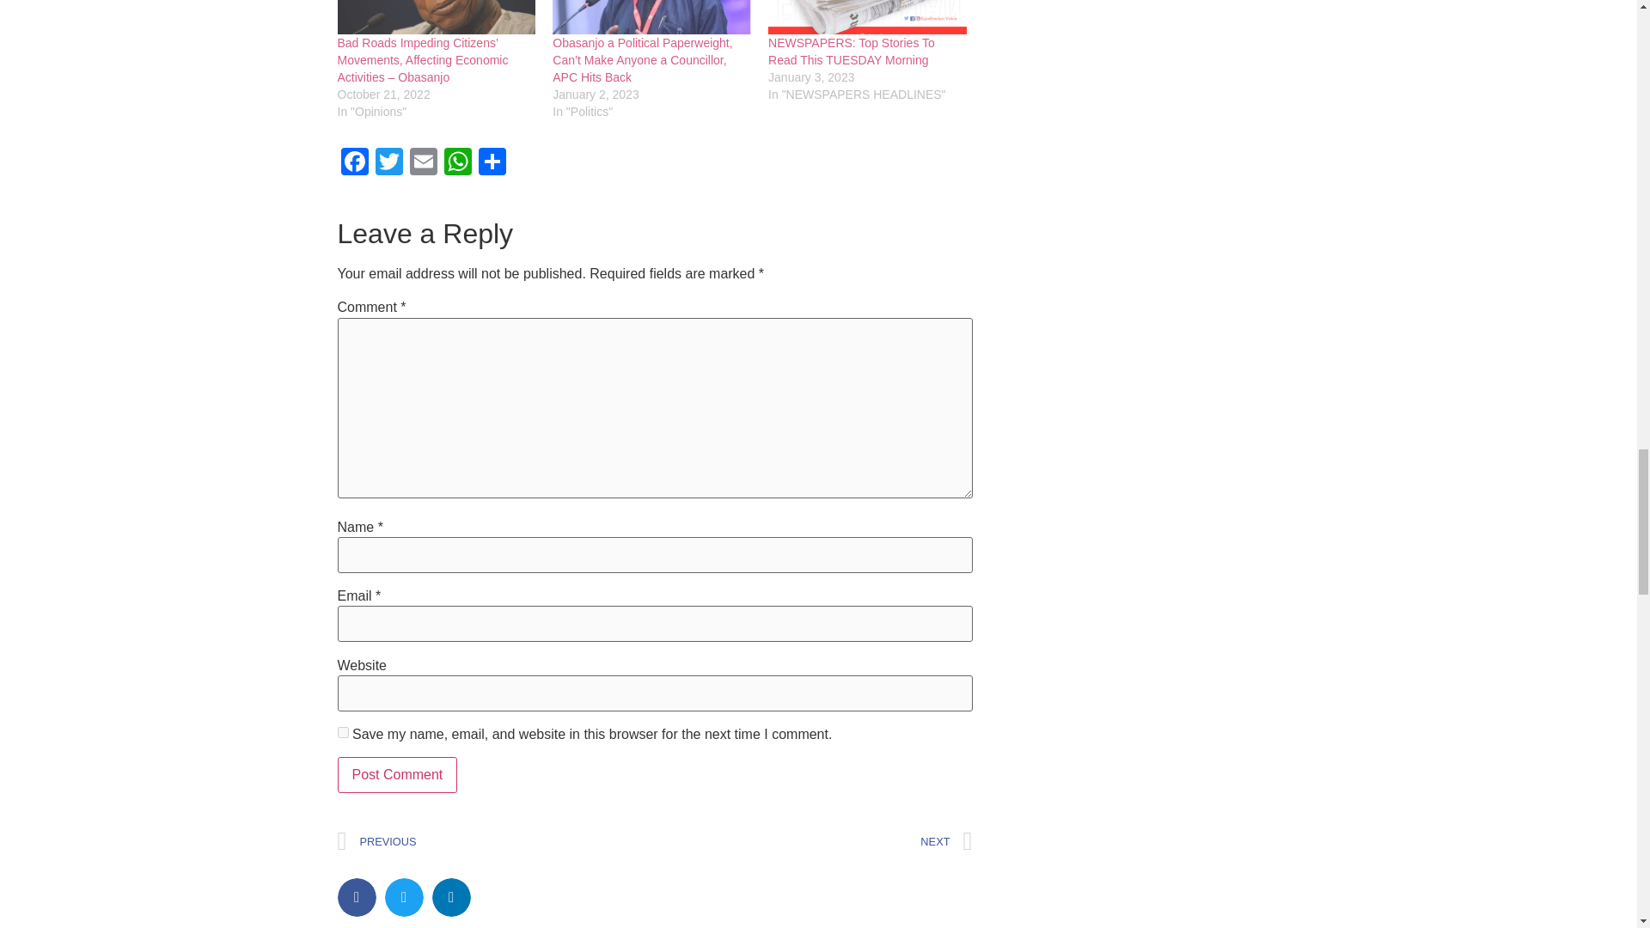  Describe the element at coordinates (495, 841) in the screenshot. I see `PREVIOUS` at that location.